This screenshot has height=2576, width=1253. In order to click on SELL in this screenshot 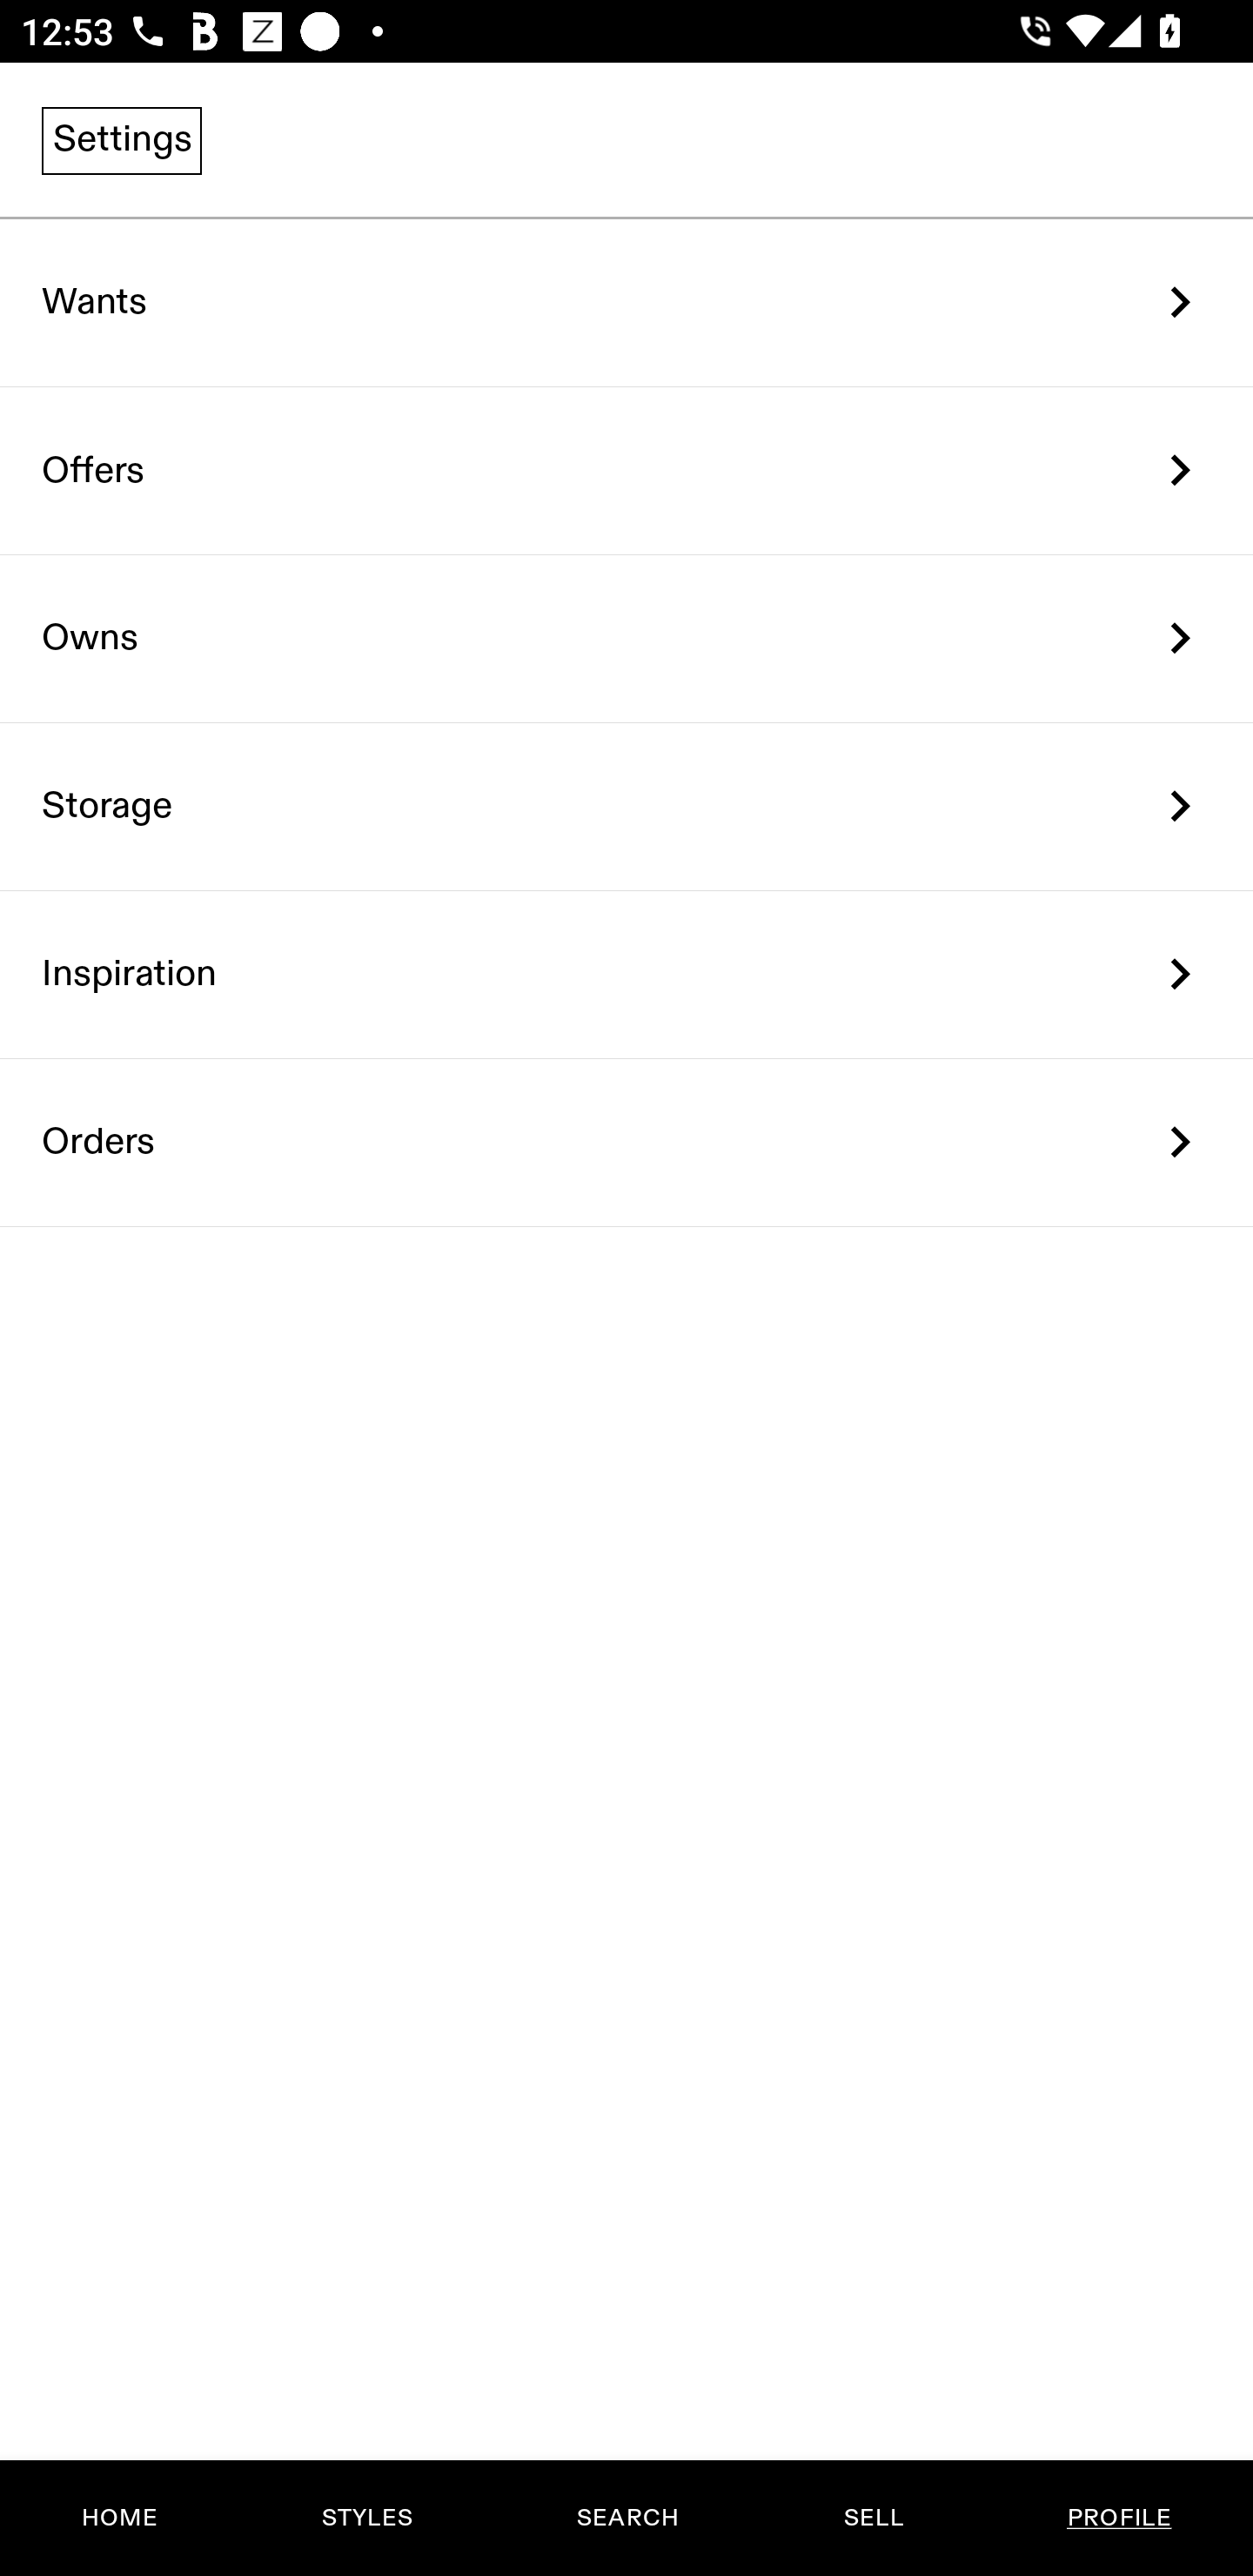, I will do `click(873, 2518)`.